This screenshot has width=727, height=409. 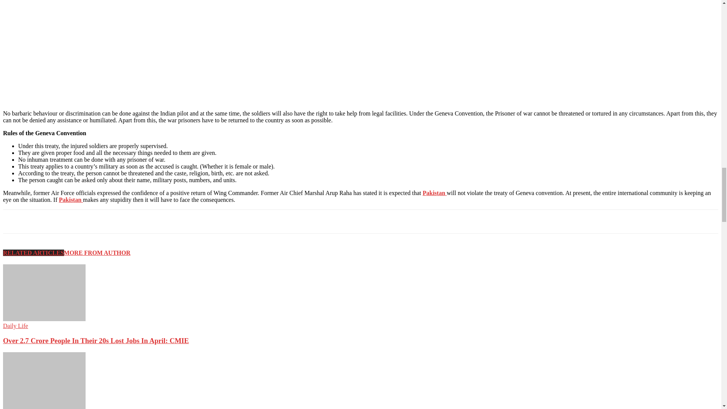 What do you see at coordinates (44, 292) in the screenshot?
I see `Over 2.7 Crore People In Their 20s Lost Jobs In April: CMIE` at bounding box center [44, 292].